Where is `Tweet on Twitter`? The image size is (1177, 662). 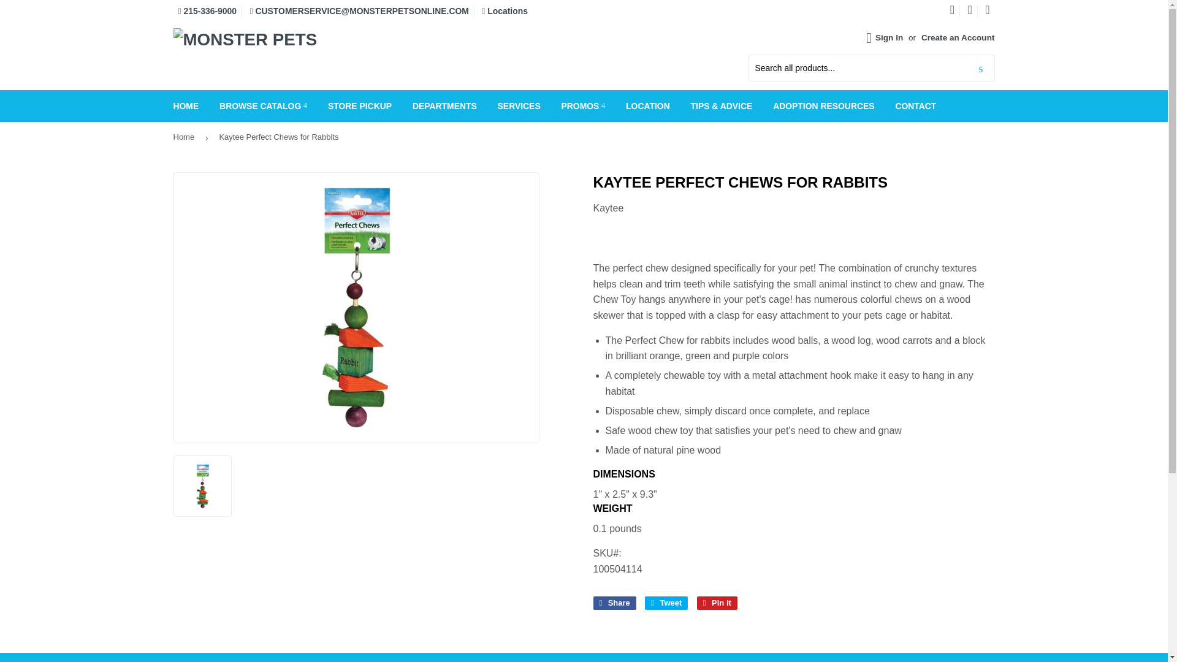 Tweet on Twitter is located at coordinates (666, 603).